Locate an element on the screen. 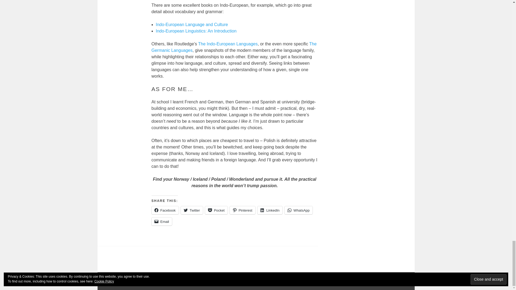  Indo-European Language and Culture is located at coordinates (192, 25).